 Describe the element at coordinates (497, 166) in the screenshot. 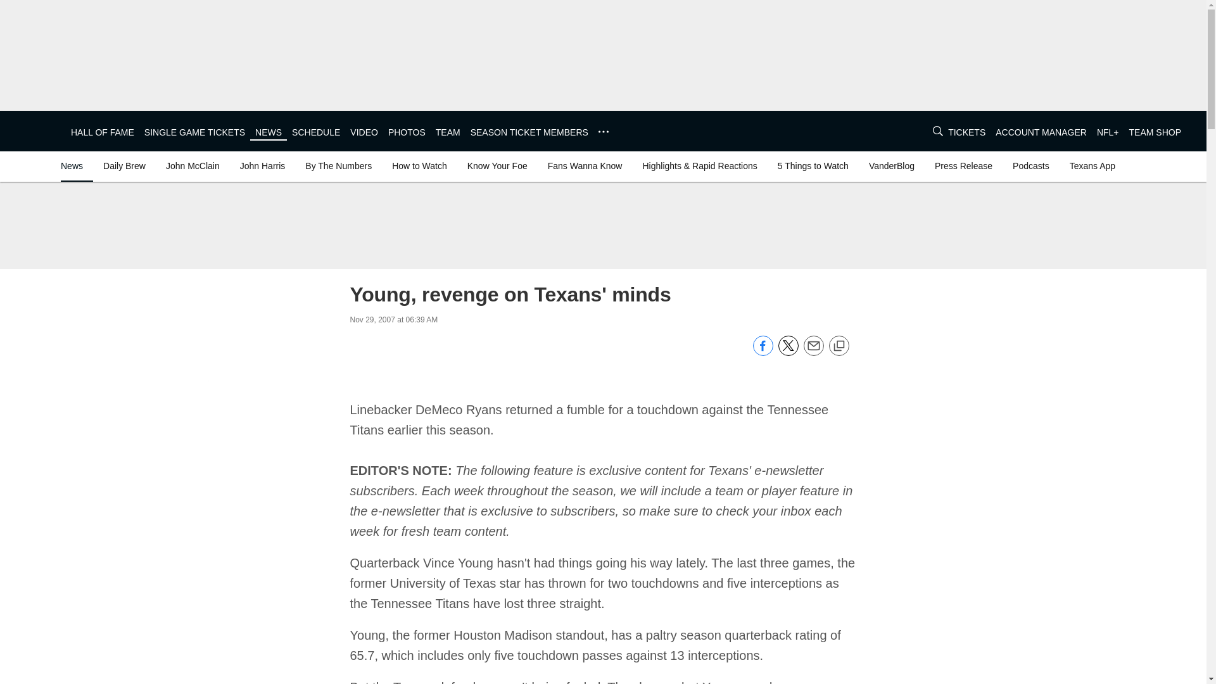

I see `Know Your Foe` at that location.